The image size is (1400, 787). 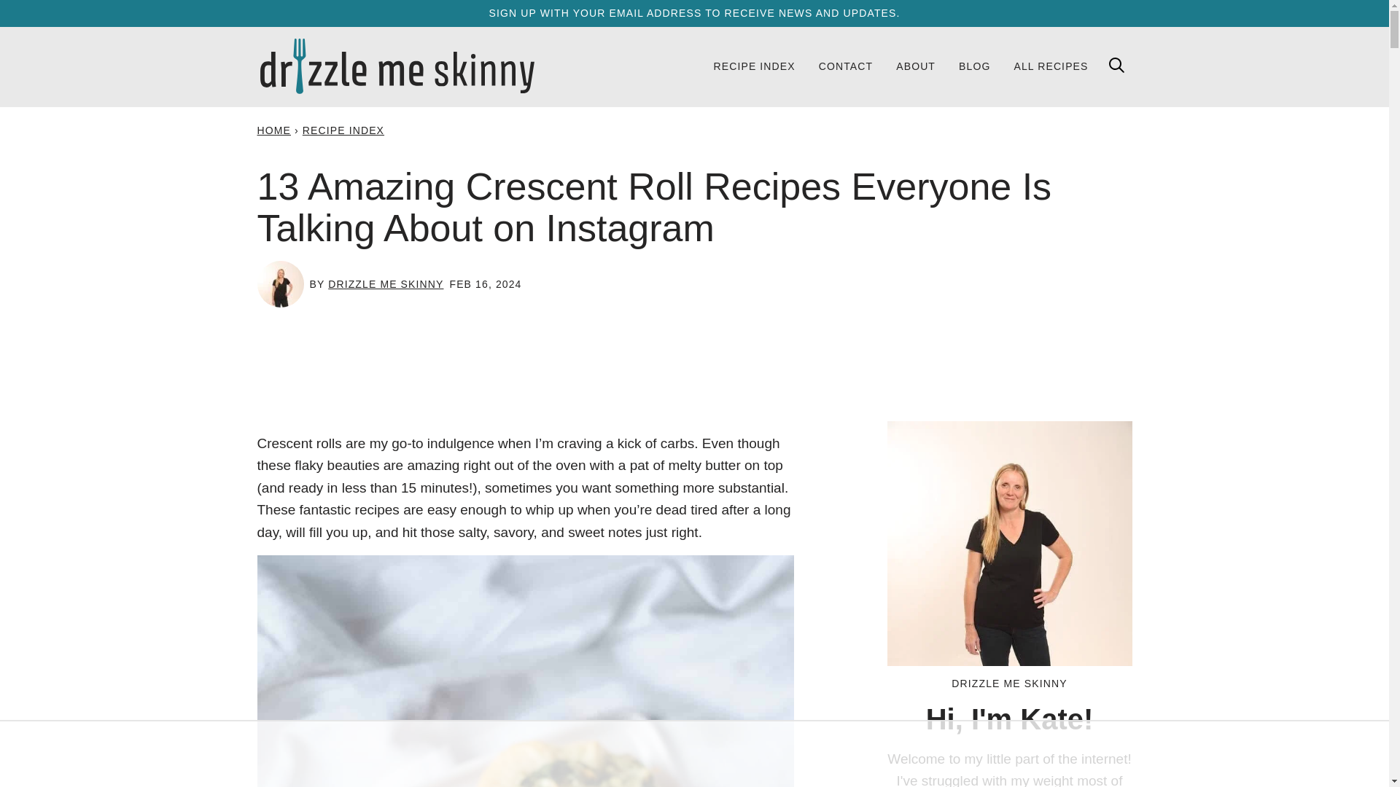 I want to click on CONTACT, so click(x=846, y=66).